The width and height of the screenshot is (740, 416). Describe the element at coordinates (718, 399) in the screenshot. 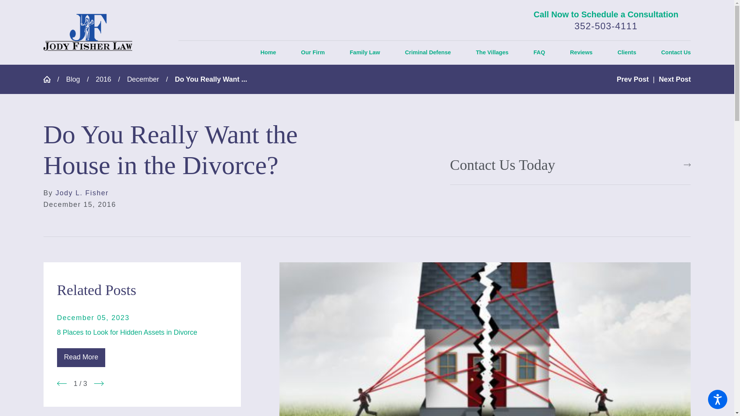

I see `Open the accessibility options menu` at that location.